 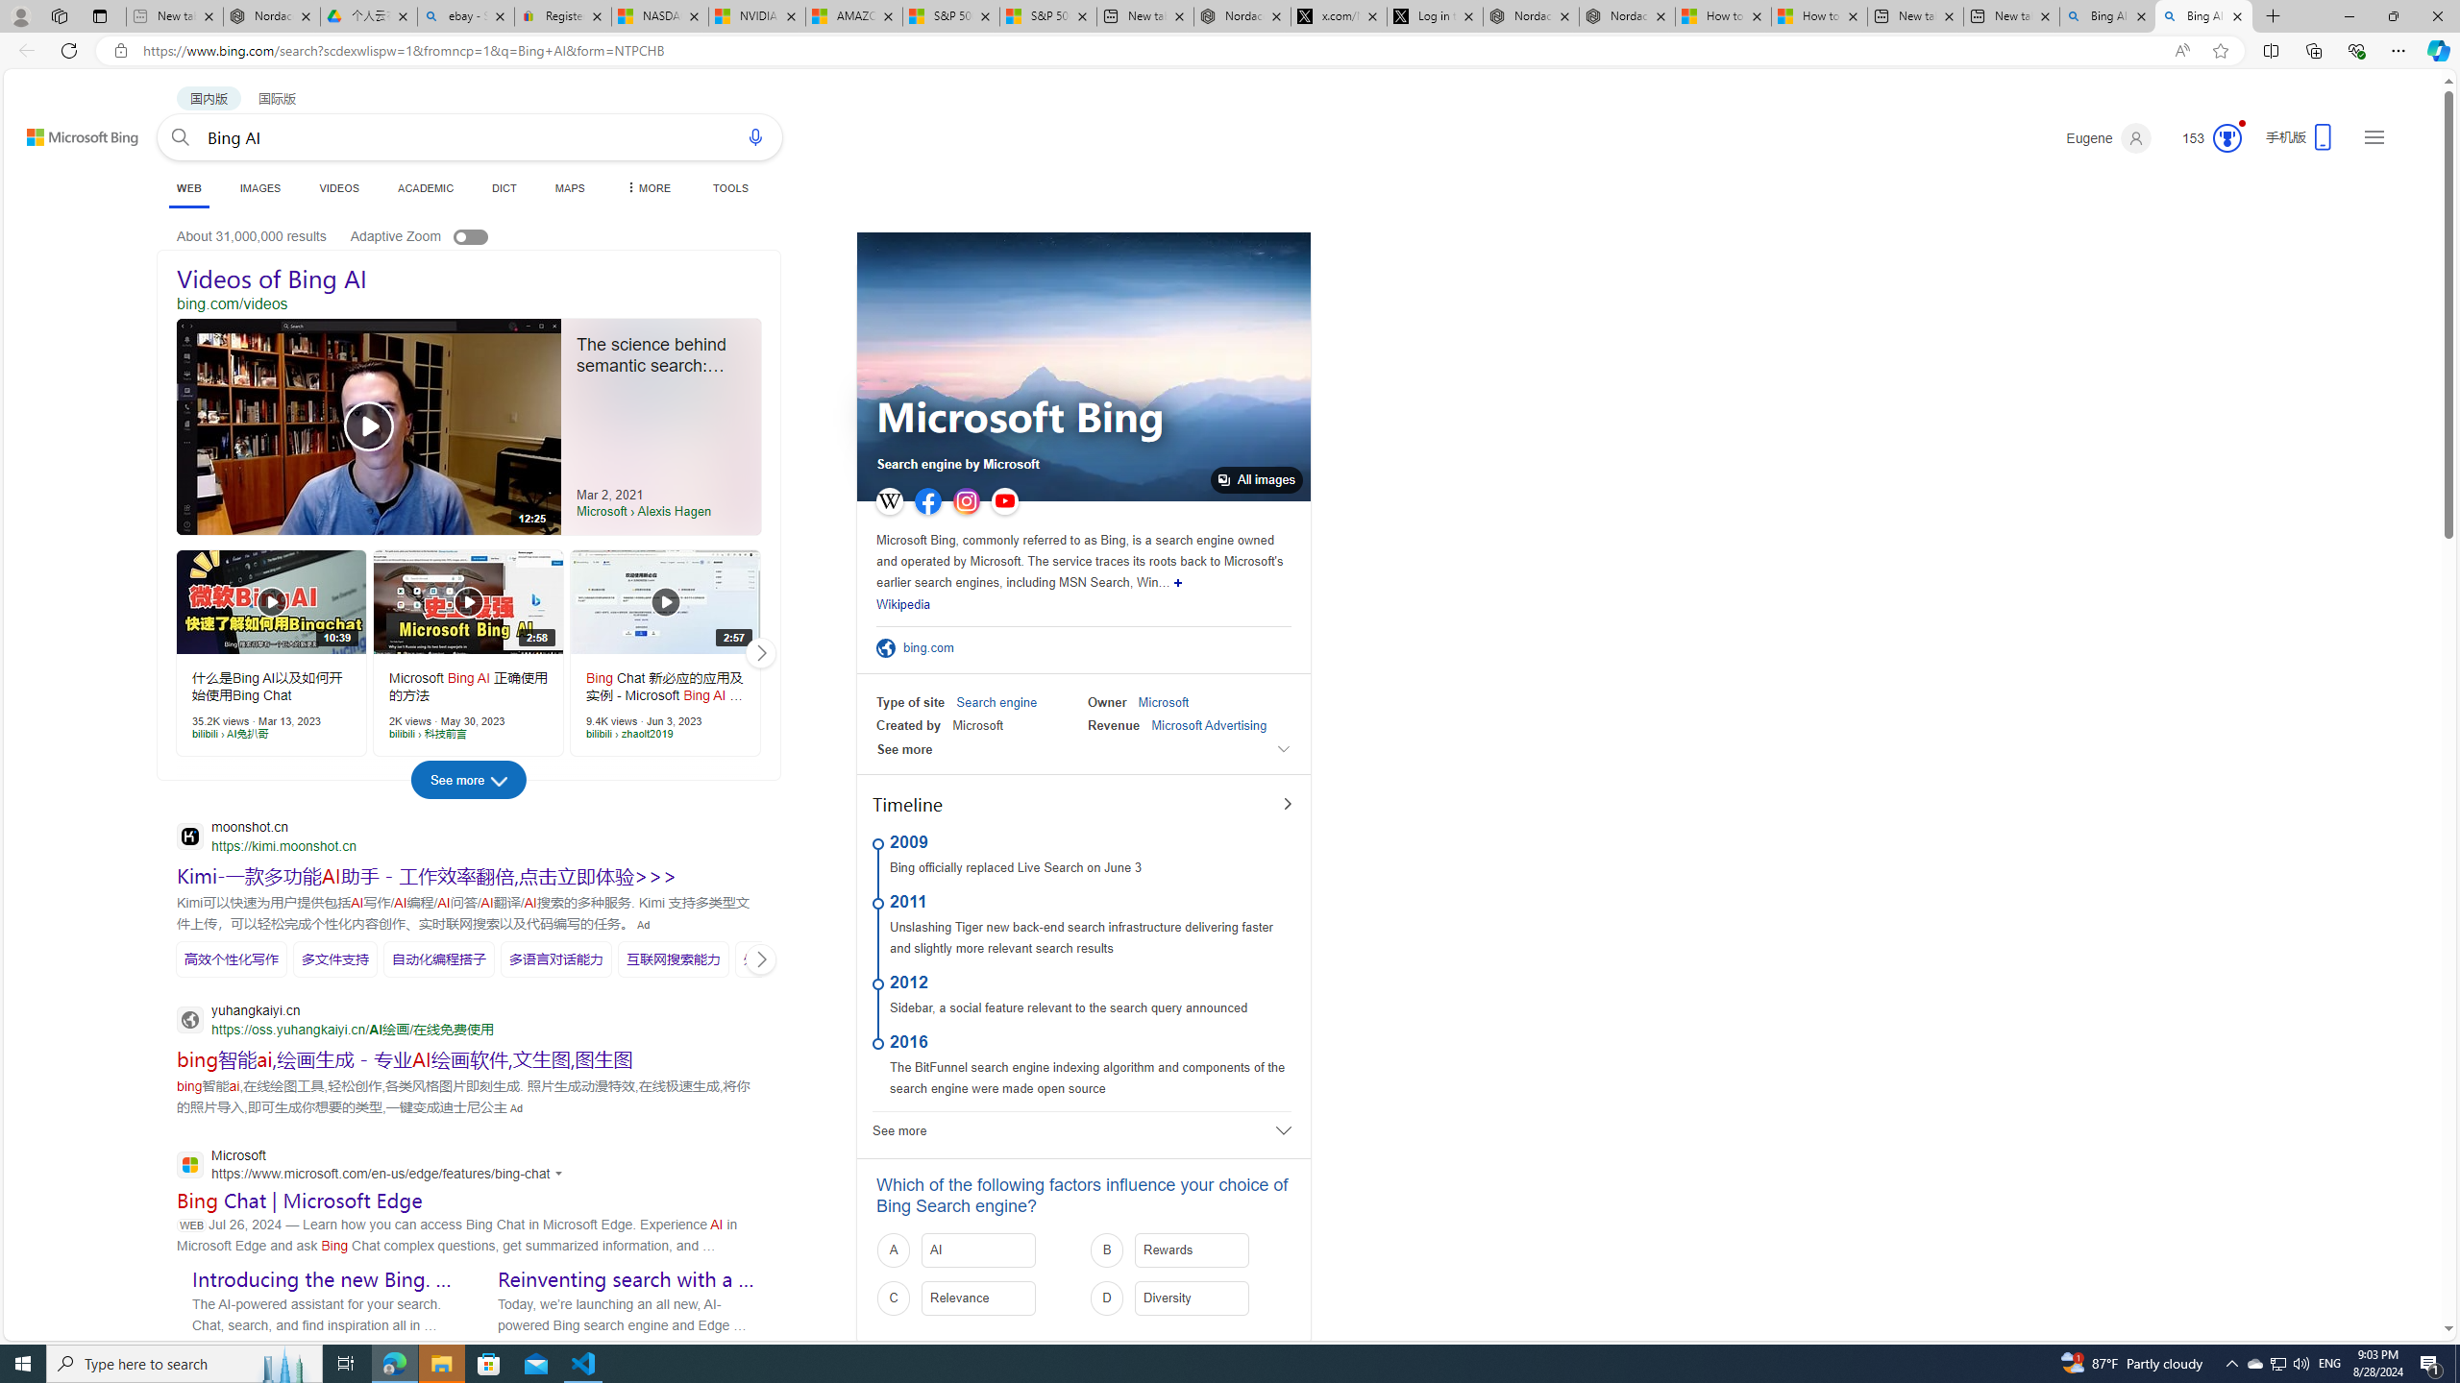 What do you see at coordinates (997, 702) in the screenshot?
I see `Search engine` at bounding box center [997, 702].